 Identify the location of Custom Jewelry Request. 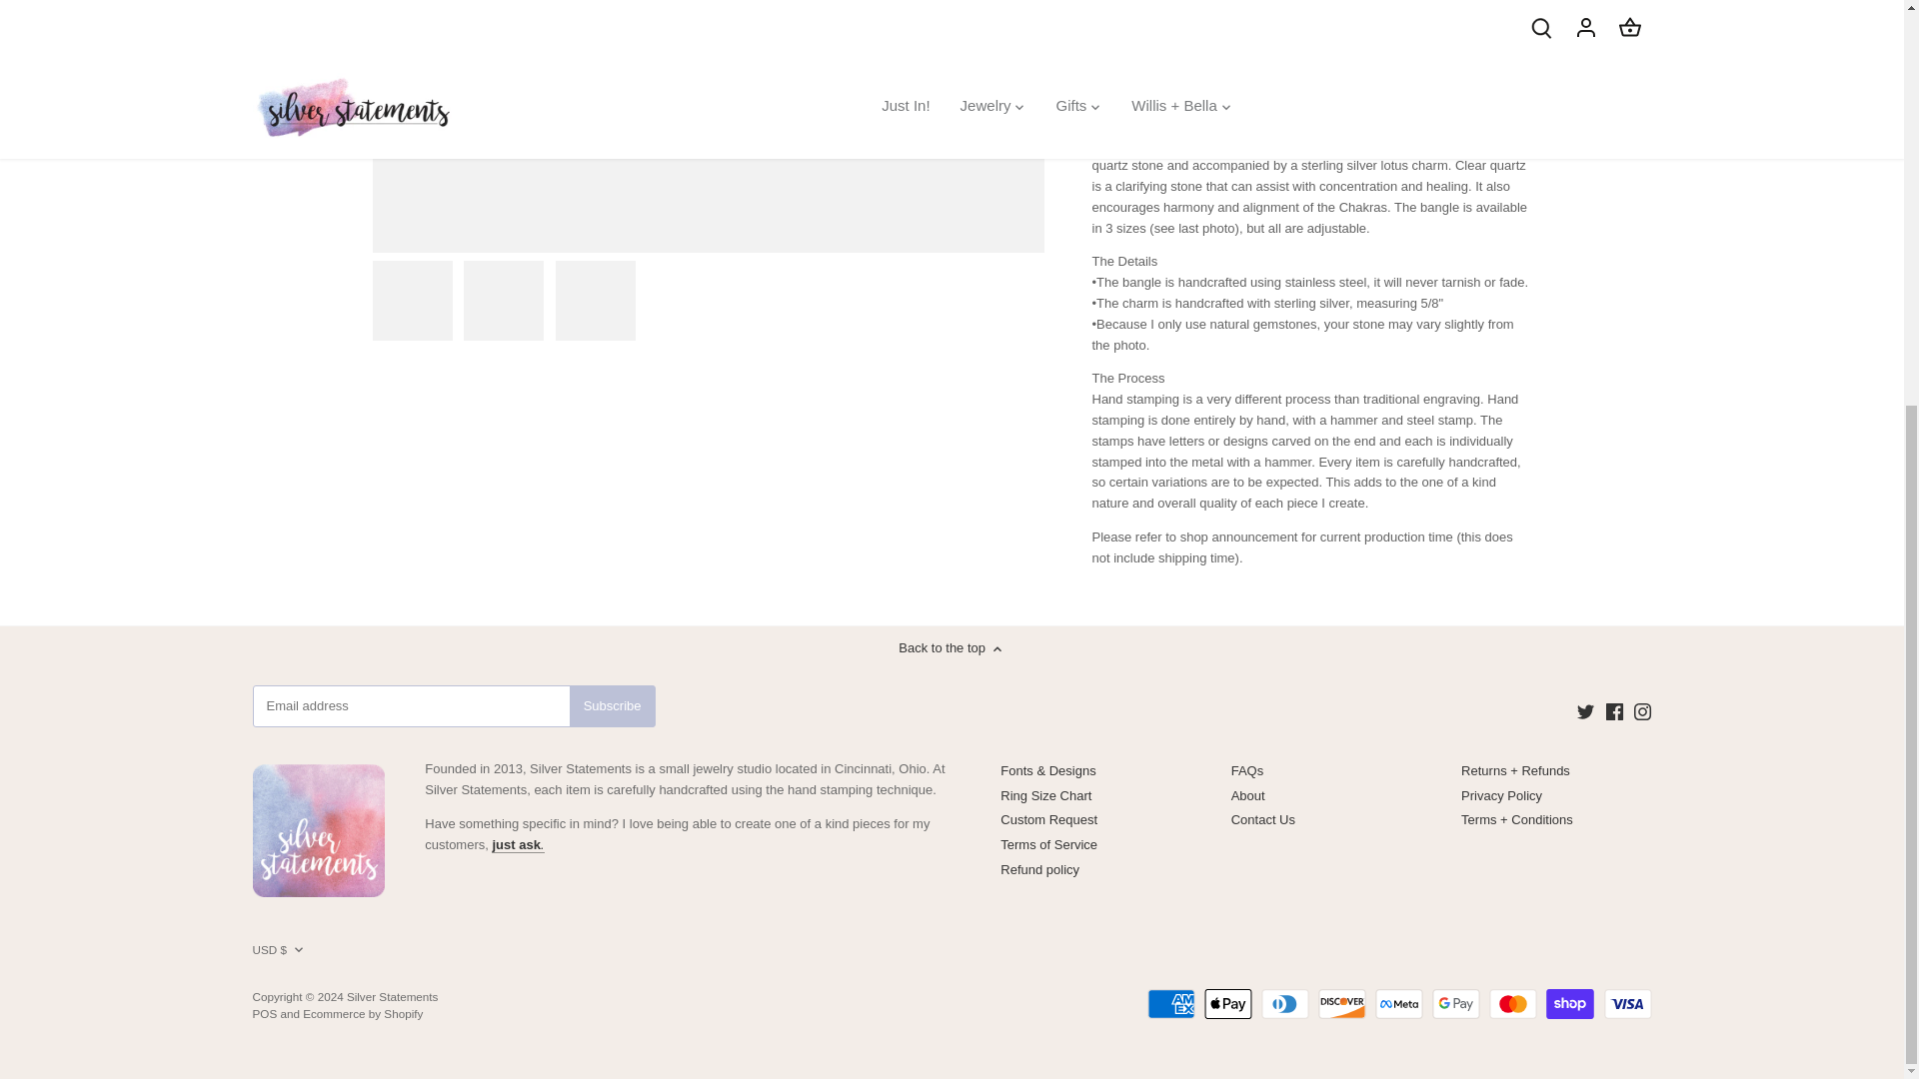
(517, 845).